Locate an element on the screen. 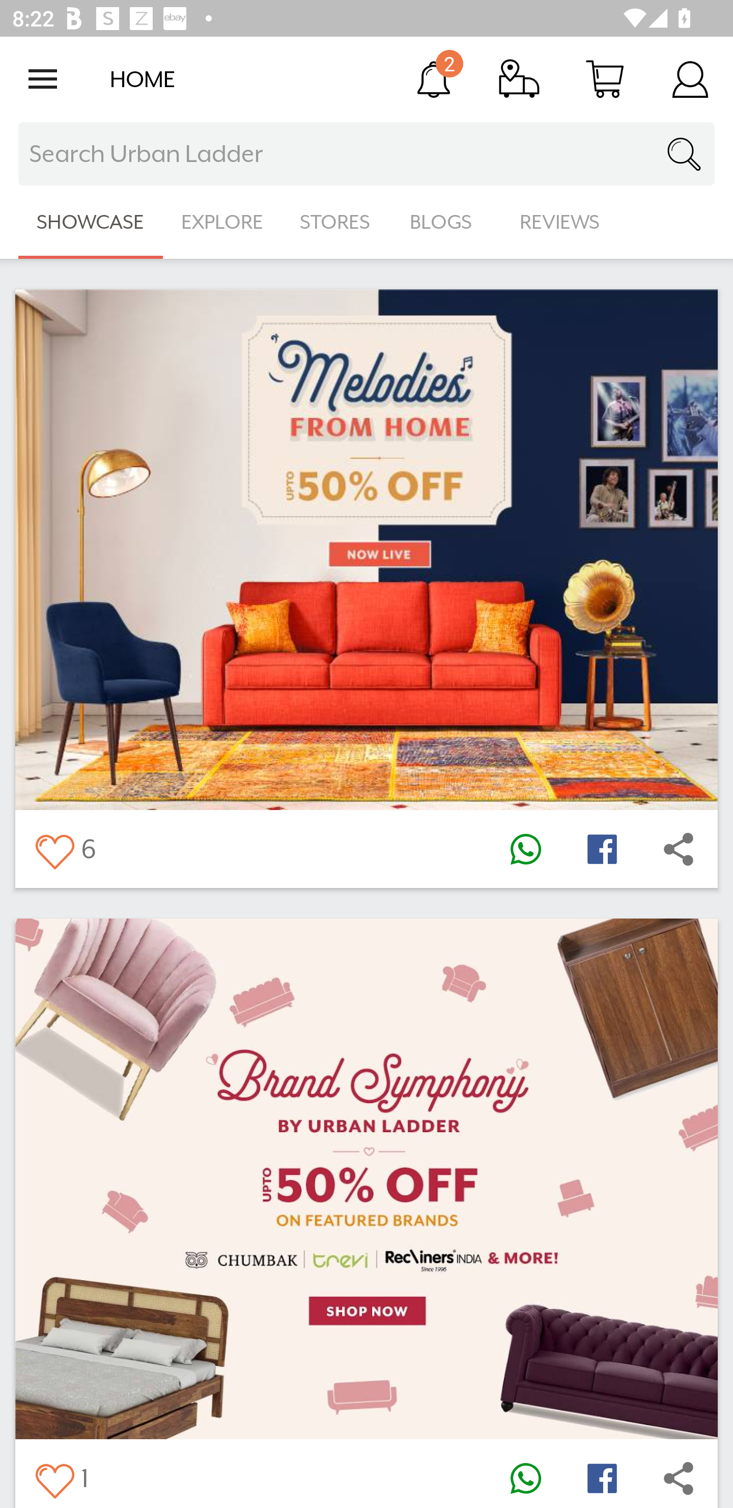  EXPLORE is located at coordinates (222, 222).